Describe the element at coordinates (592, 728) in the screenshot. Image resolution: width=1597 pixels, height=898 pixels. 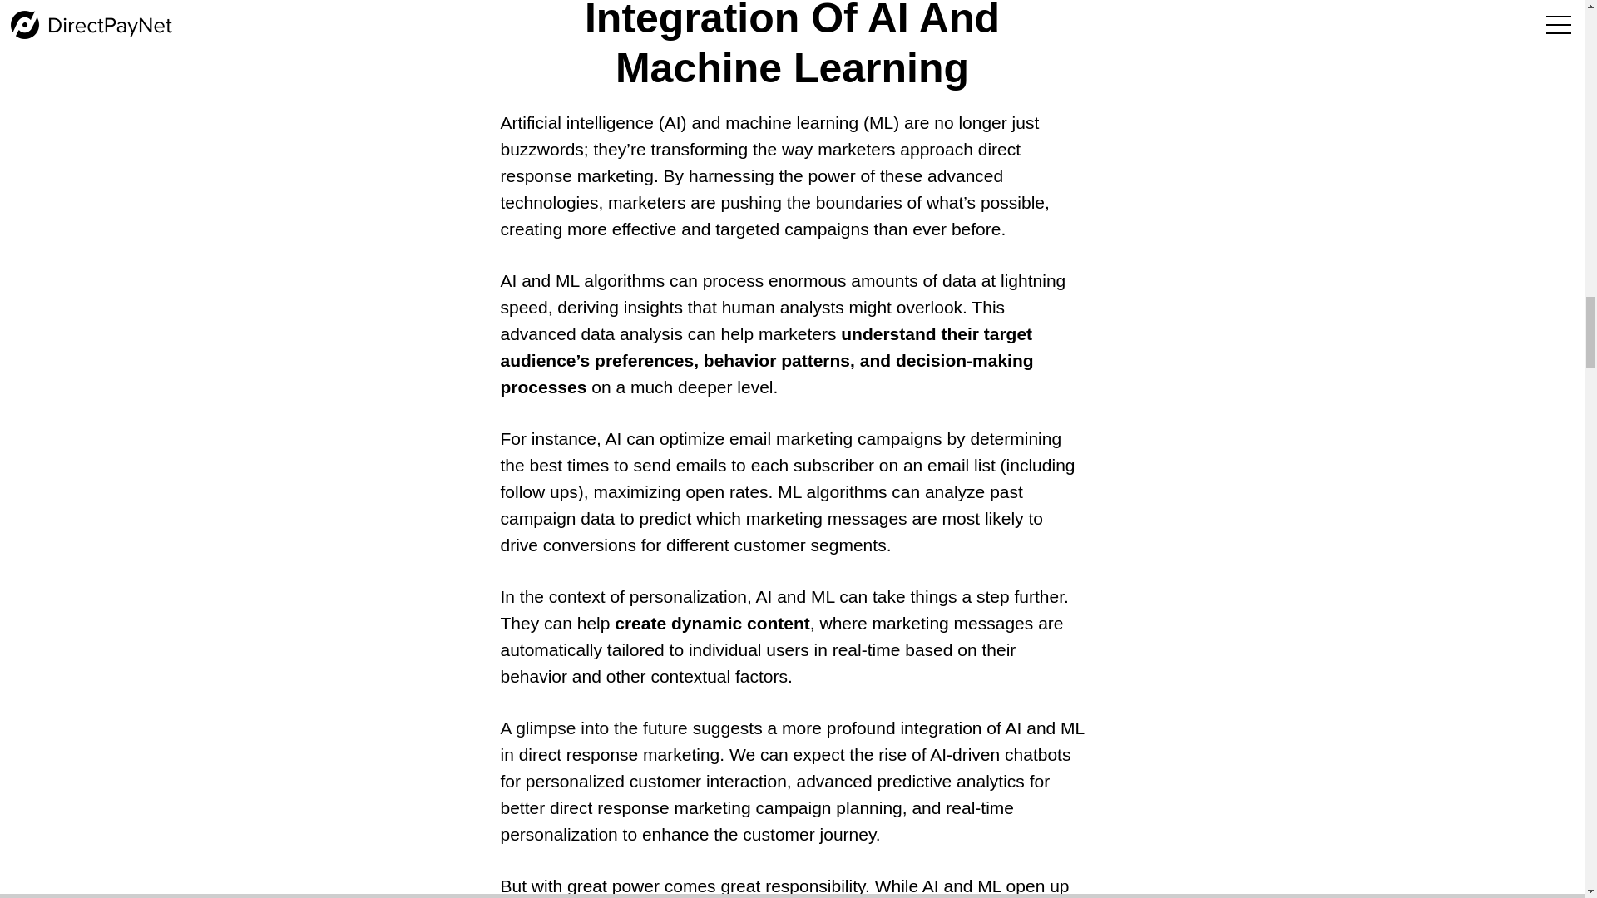
I see `A glimpse into the future` at that location.